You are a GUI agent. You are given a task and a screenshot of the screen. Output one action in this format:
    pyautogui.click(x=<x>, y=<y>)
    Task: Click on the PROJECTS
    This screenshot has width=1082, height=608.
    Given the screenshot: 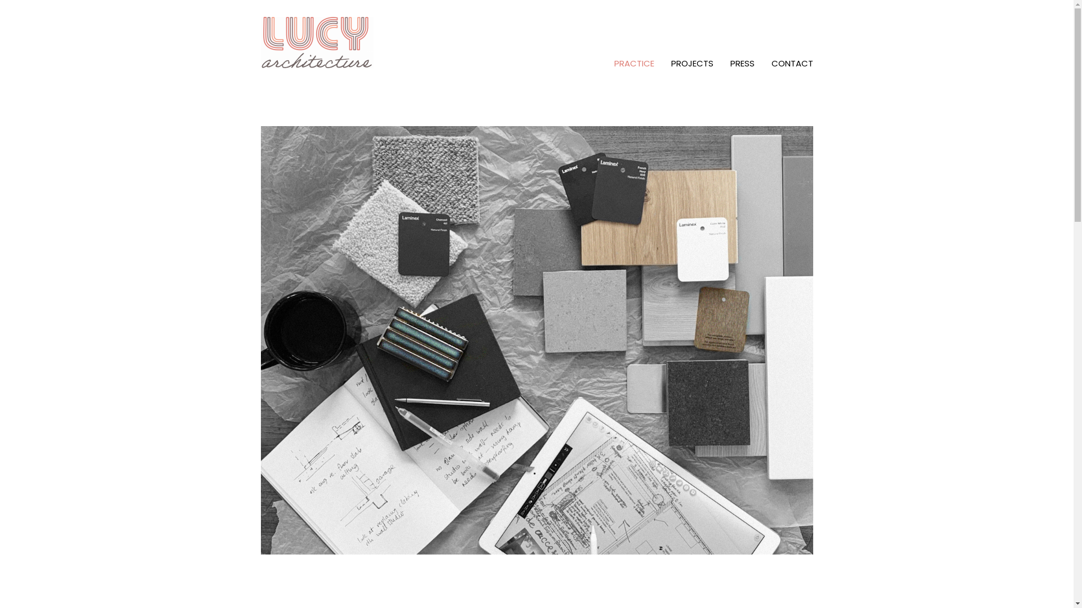 What is the action you would take?
    pyautogui.click(x=692, y=64)
    